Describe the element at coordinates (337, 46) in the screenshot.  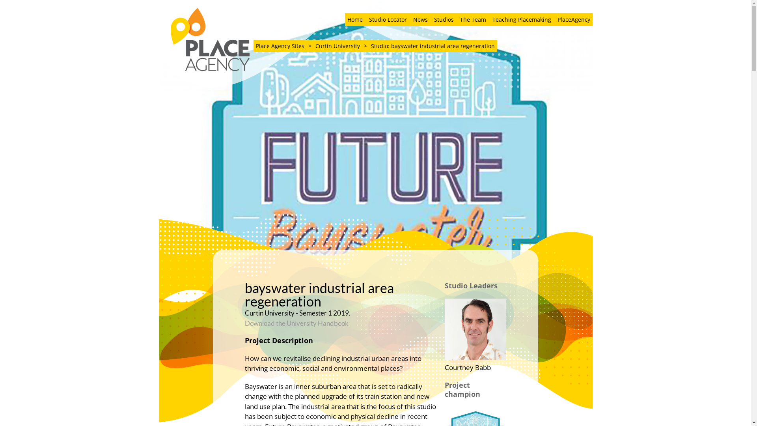
I see `Curtin University` at that location.